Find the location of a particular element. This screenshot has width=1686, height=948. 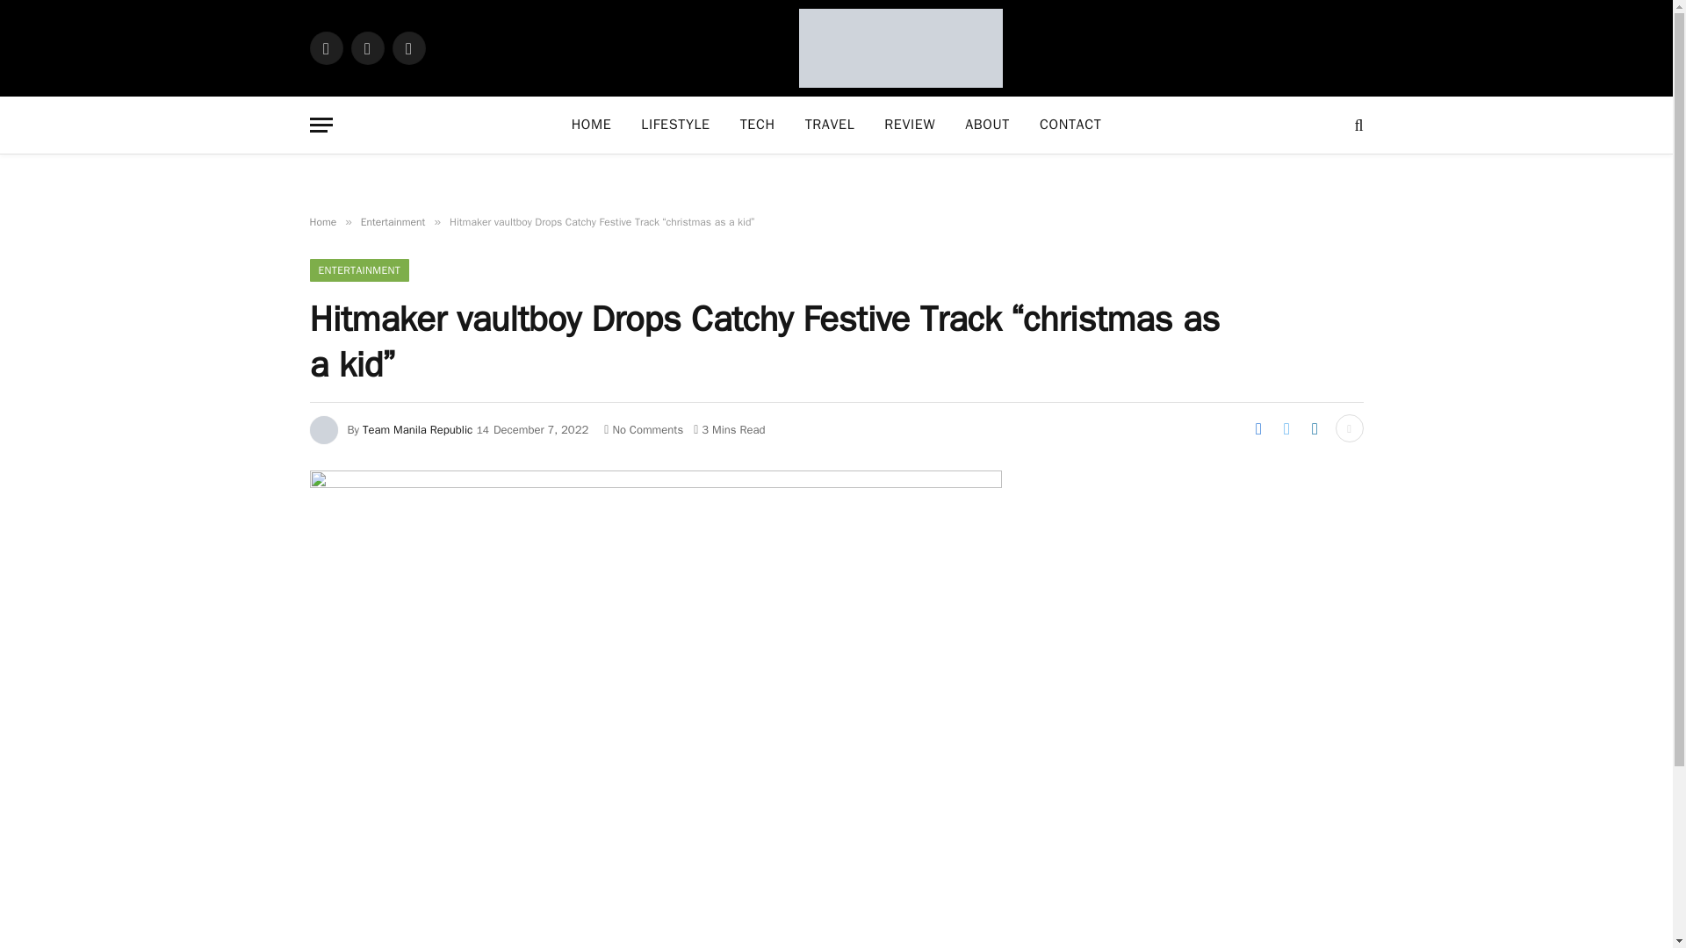

No Comments is located at coordinates (643, 428).